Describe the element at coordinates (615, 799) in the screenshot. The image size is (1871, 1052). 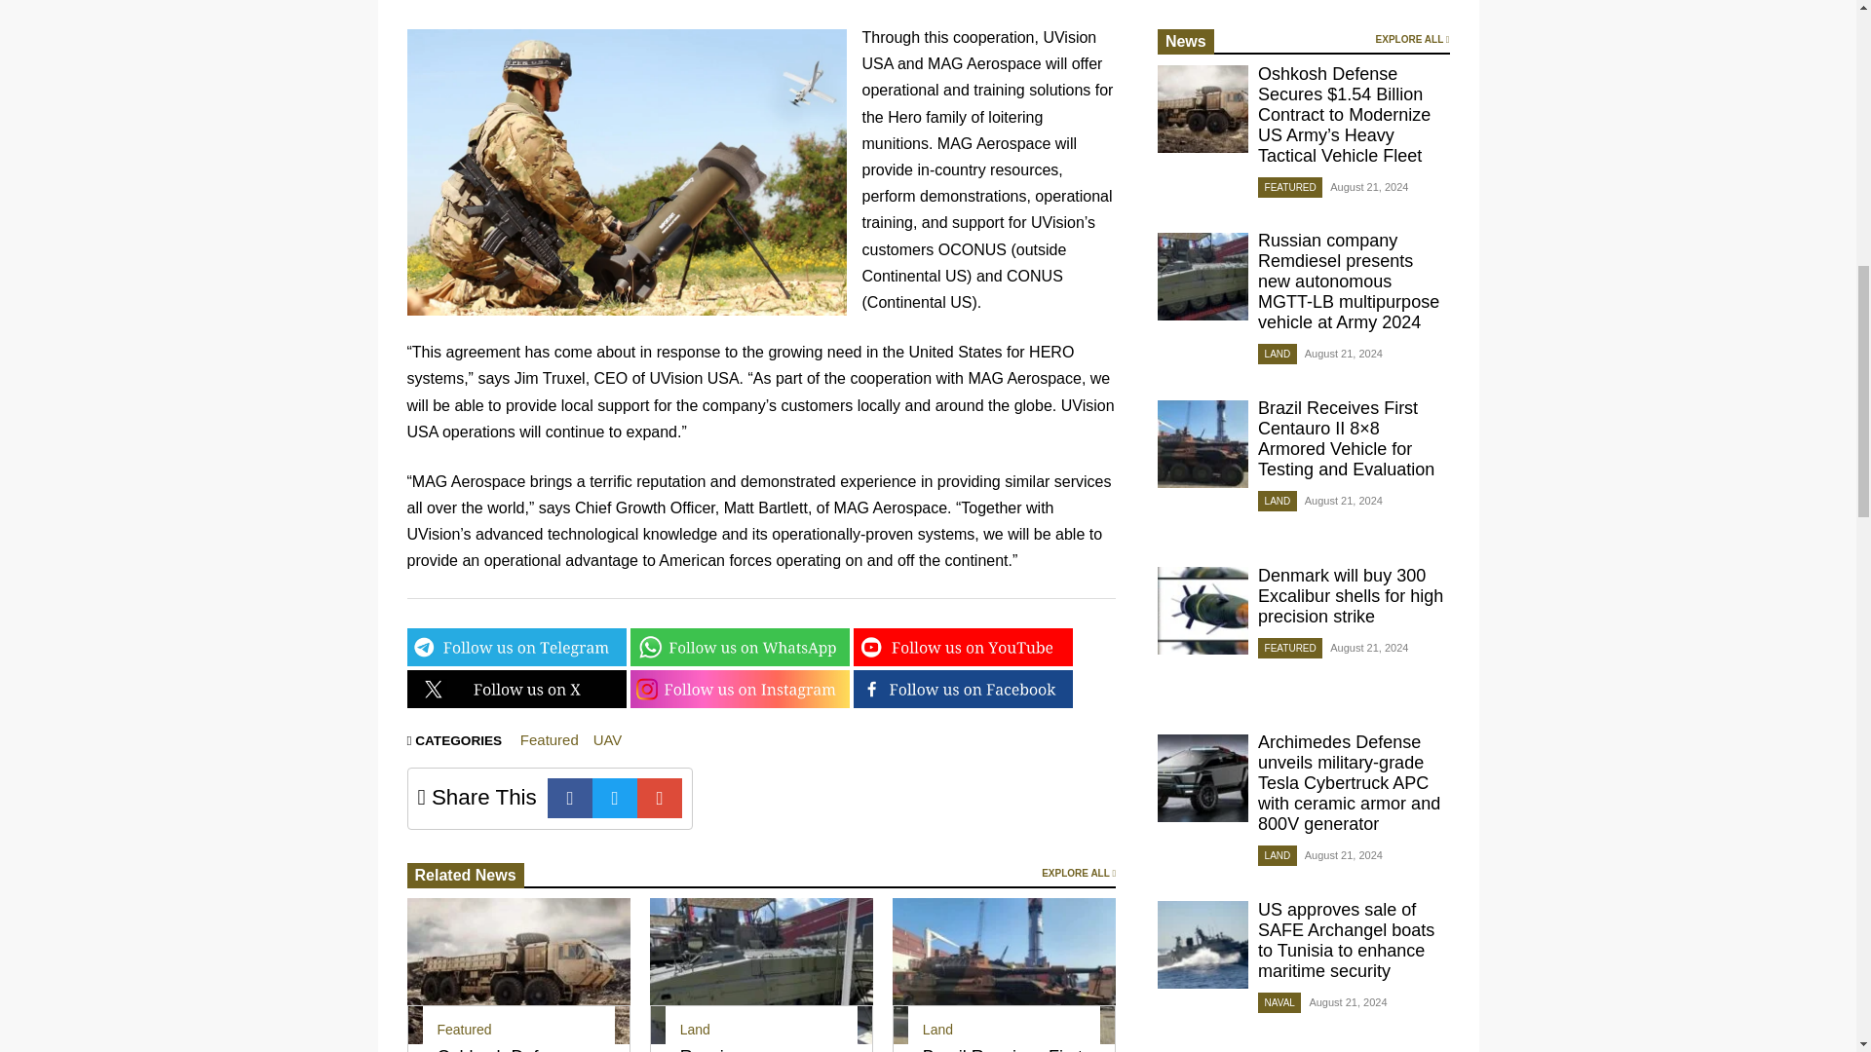
I see `Twitter` at that location.